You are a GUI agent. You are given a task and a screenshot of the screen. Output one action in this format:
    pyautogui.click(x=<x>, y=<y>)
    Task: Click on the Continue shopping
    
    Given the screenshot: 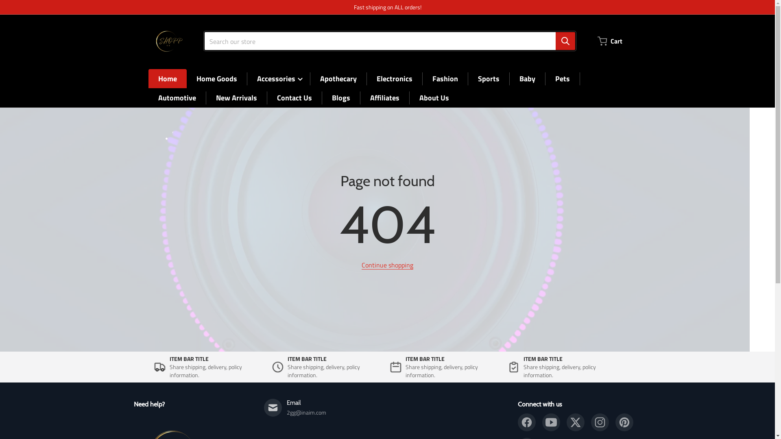 What is the action you would take?
    pyautogui.click(x=387, y=265)
    